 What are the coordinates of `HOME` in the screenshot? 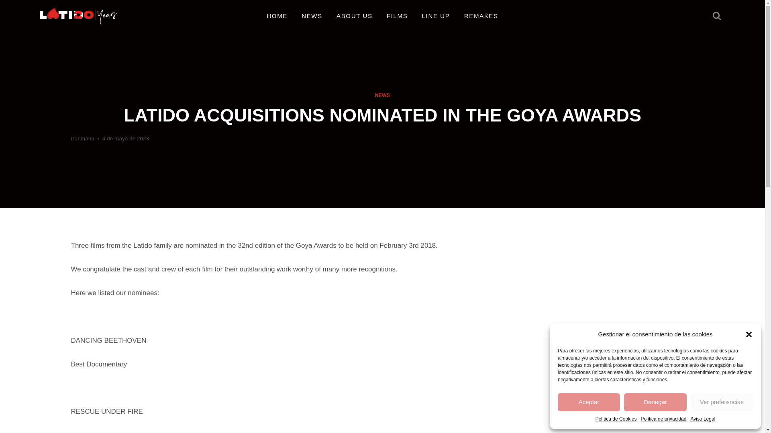 It's located at (277, 16).